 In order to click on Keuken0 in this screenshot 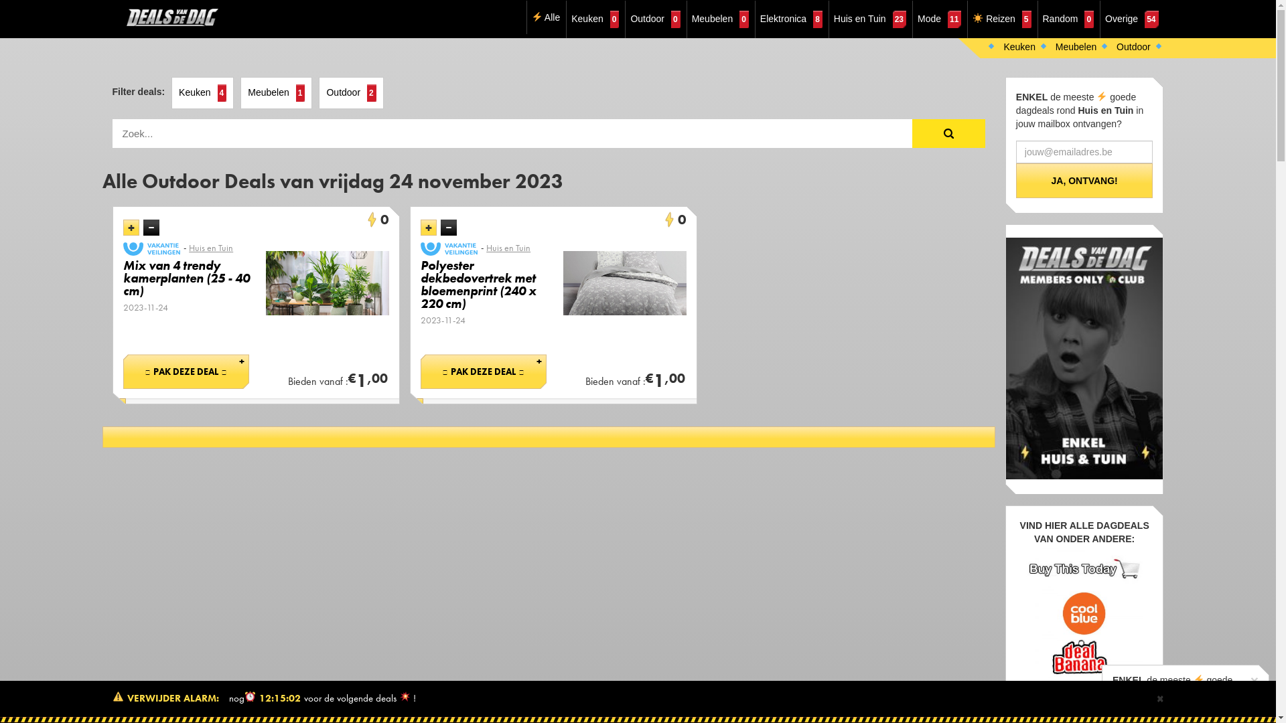, I will do `click(595, 19)`.